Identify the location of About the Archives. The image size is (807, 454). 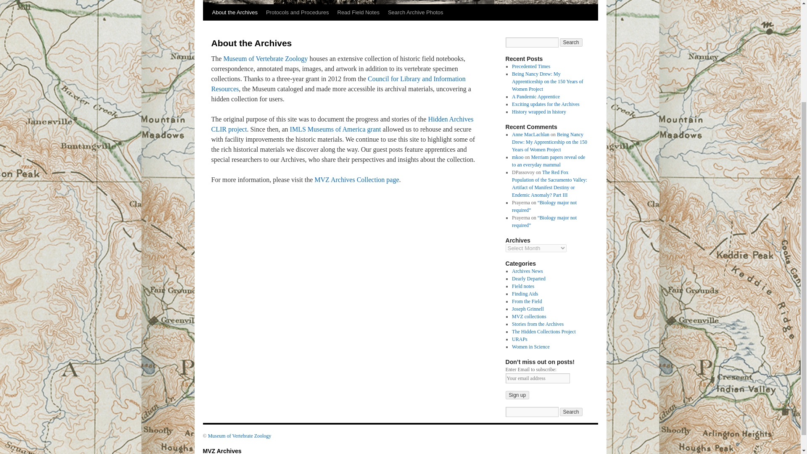
(235, 12).